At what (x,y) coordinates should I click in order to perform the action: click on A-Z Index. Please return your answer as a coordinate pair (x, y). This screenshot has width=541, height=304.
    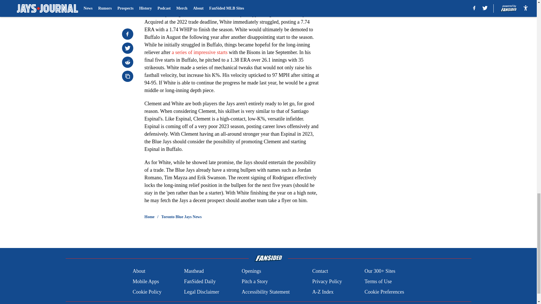
    Looking at the image, I should click on (322, 292).